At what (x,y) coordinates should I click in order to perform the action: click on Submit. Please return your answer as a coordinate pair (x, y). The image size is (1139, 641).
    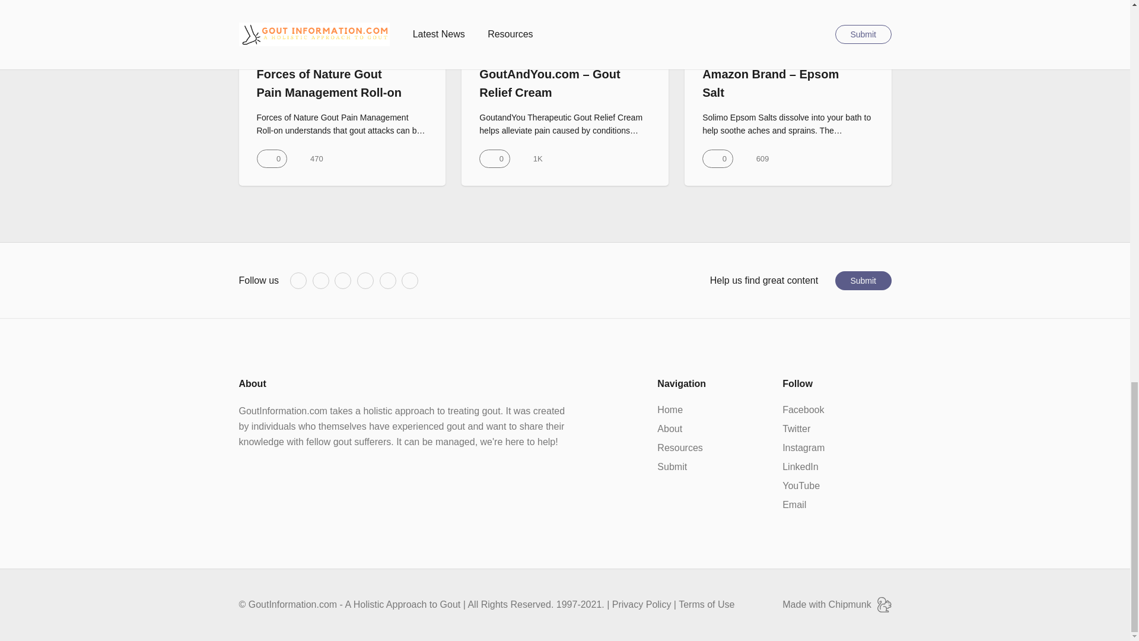
    Looking at the image, I should click on (672, 467).